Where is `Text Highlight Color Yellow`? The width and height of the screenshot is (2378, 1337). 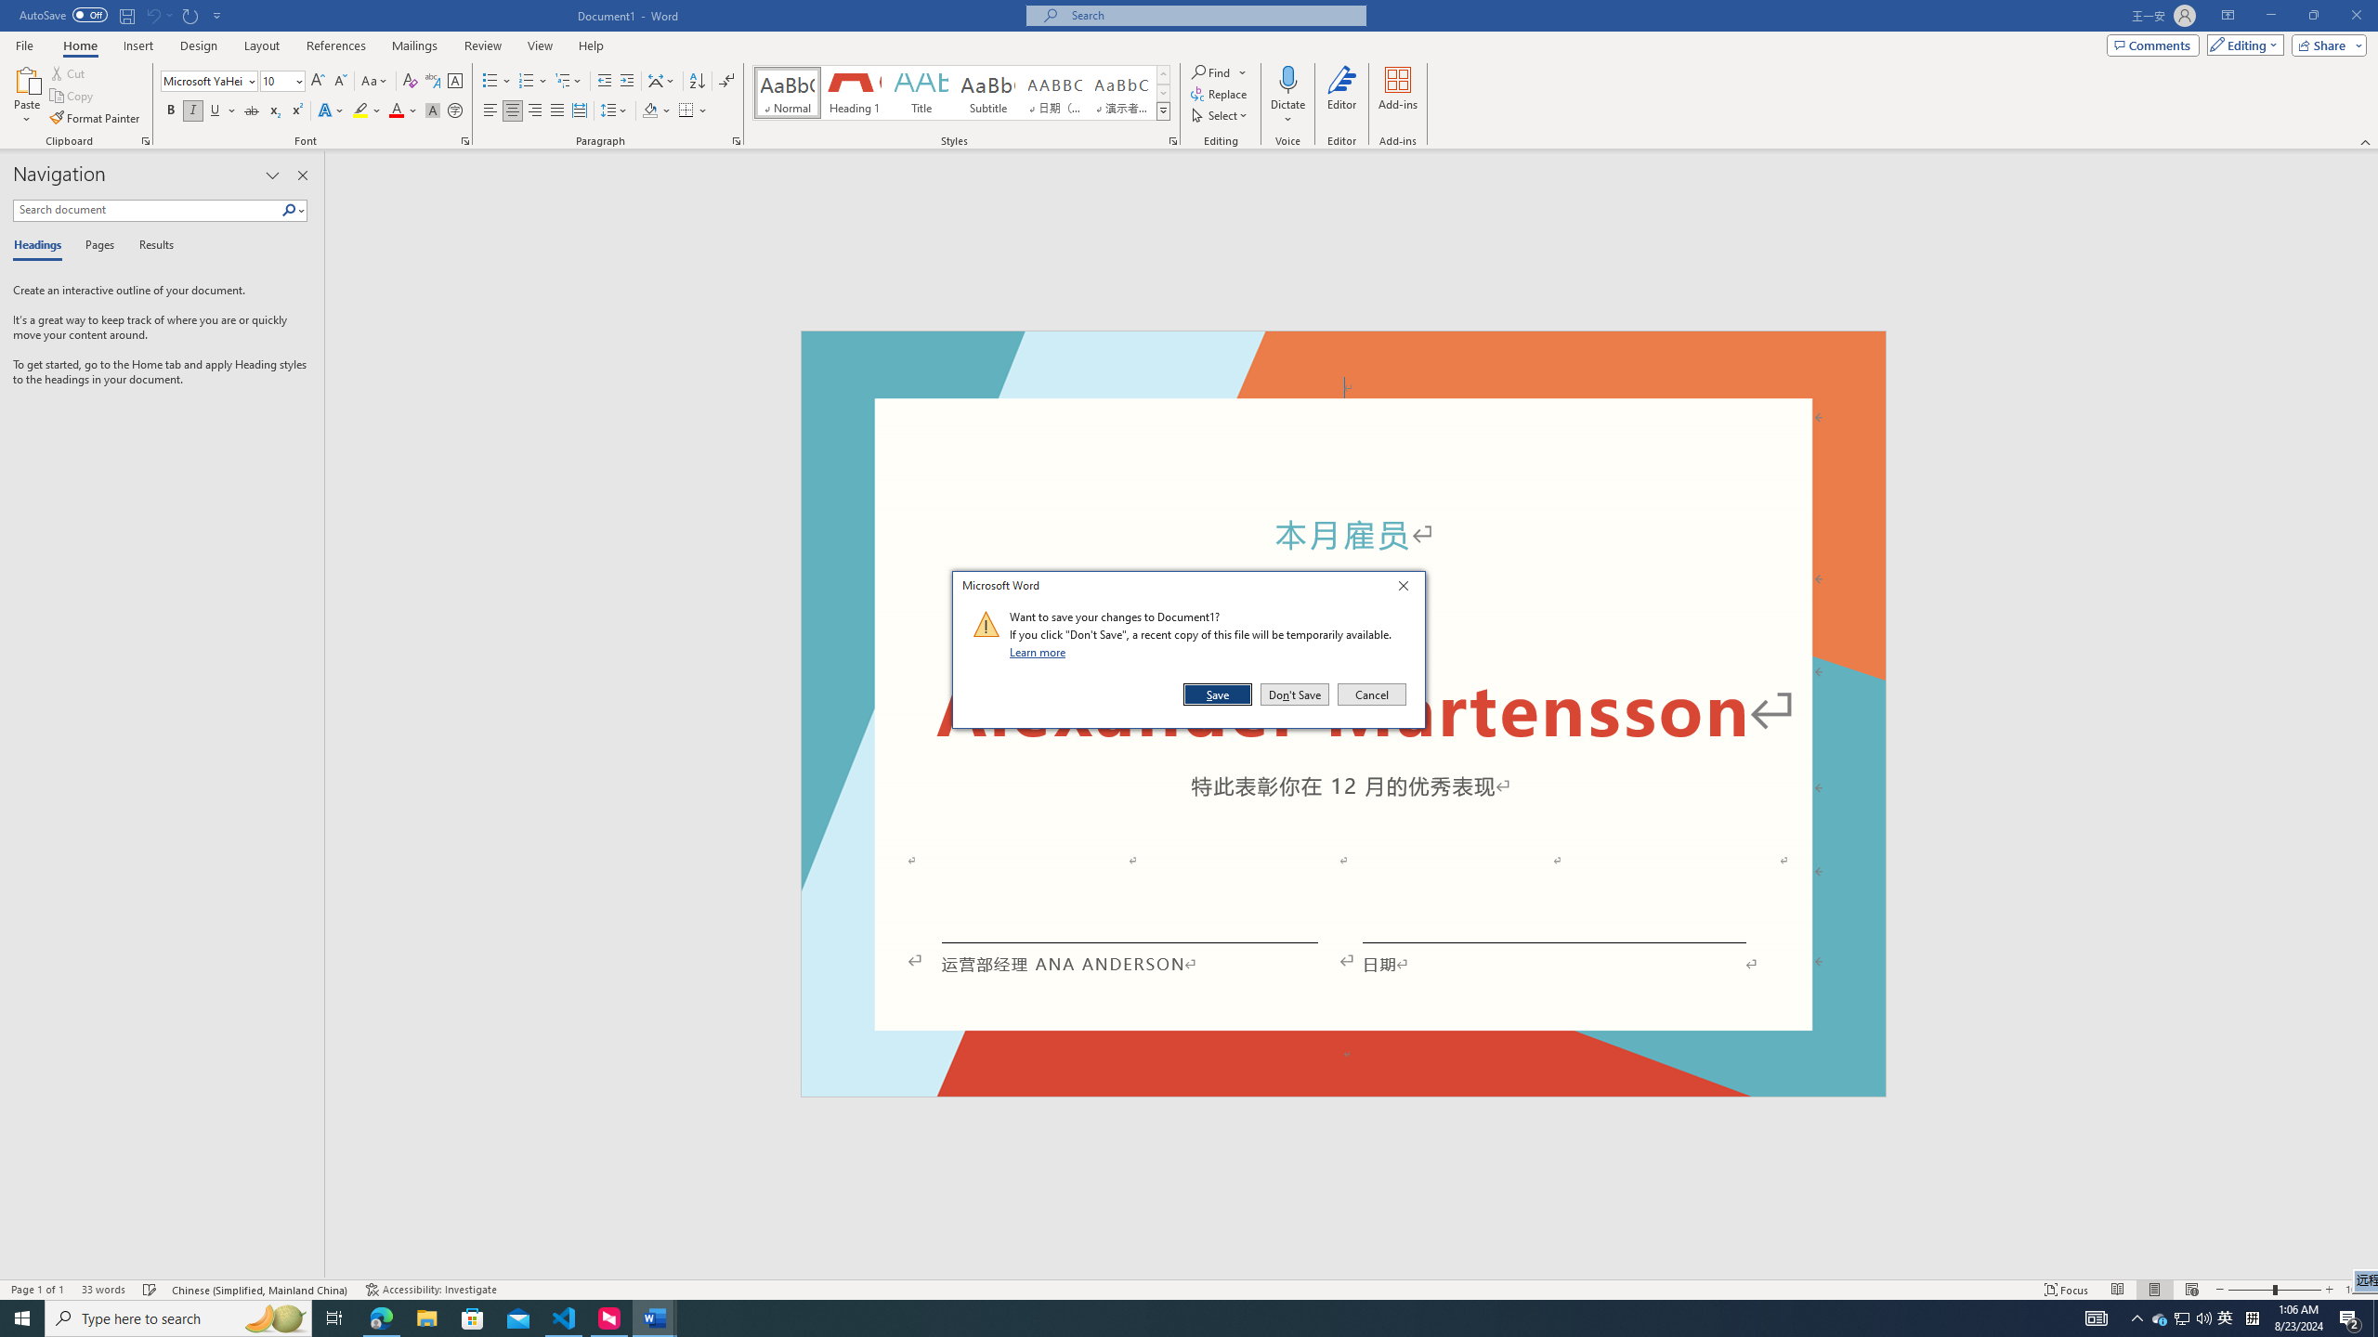
Text Highlight Color Yellow is located at coordinates (360, 111).